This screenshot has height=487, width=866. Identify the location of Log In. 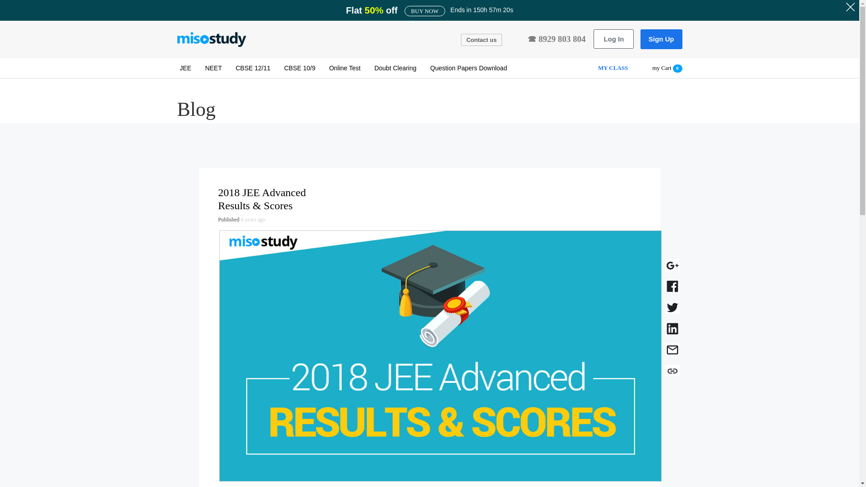
(613, 39).